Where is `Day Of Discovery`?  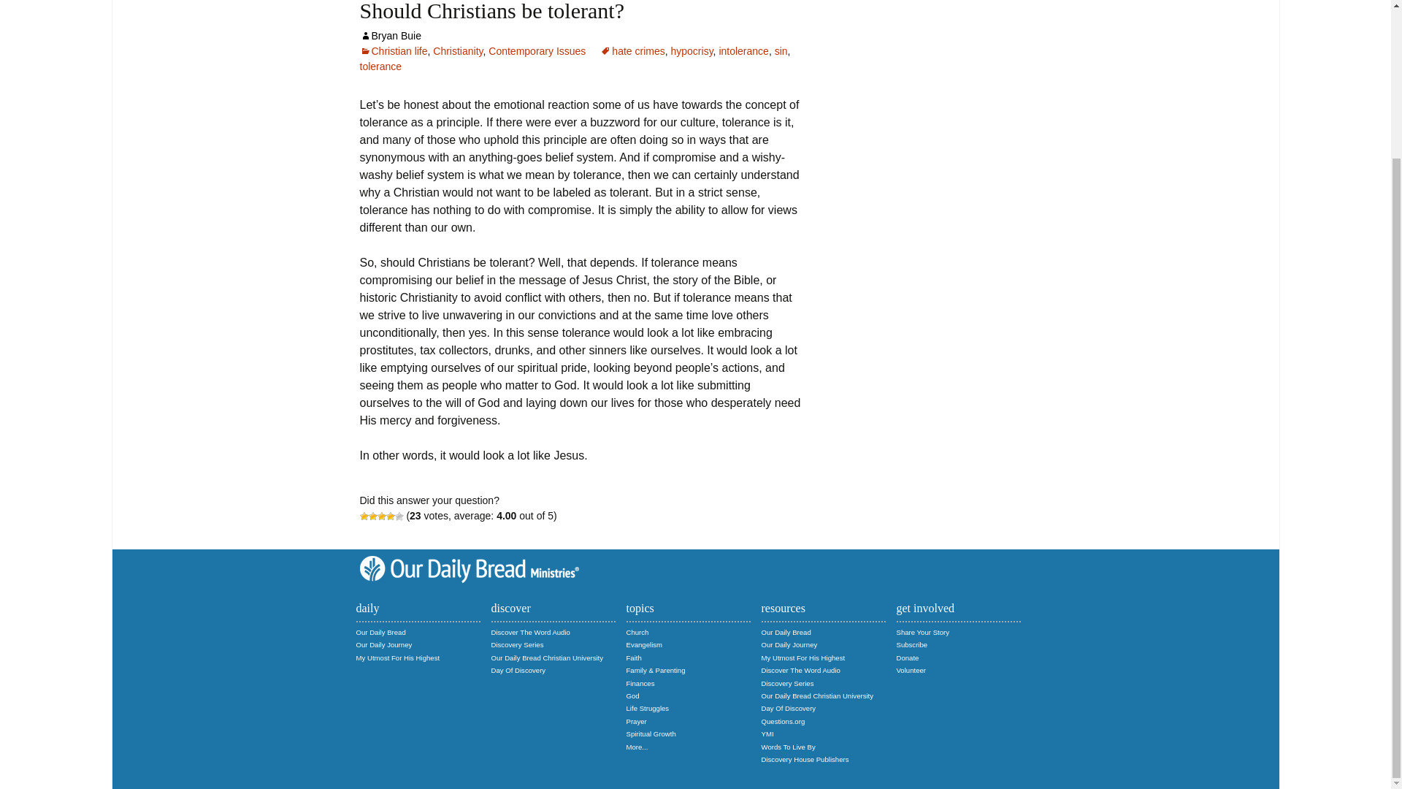 Day Of Discovery is located at coordinates (518, 670).